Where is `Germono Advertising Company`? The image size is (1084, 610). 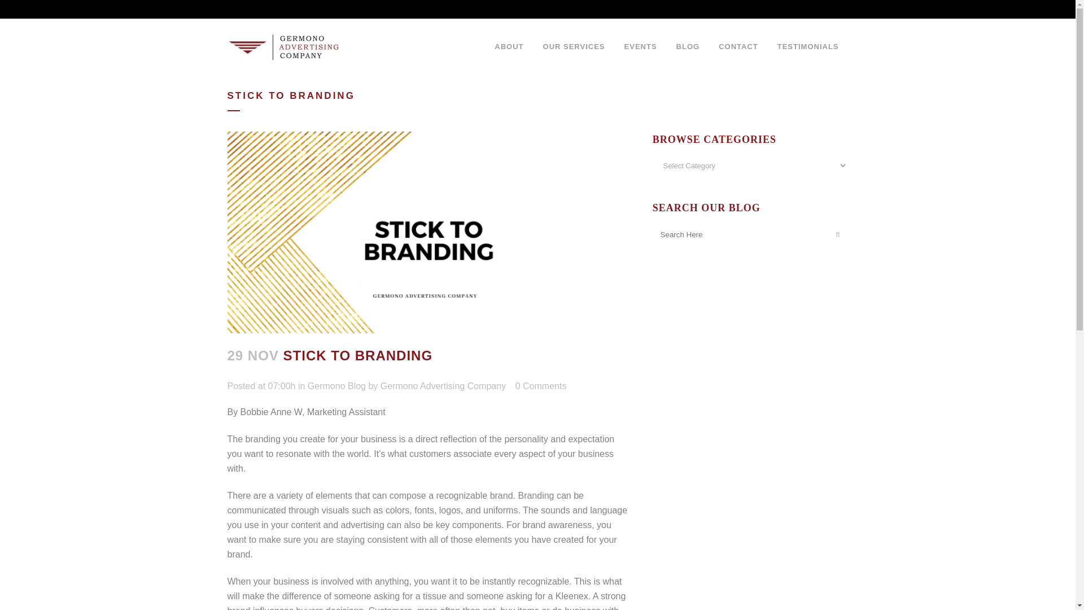
Germono Advertising Company is located at coordinates (443, 386).